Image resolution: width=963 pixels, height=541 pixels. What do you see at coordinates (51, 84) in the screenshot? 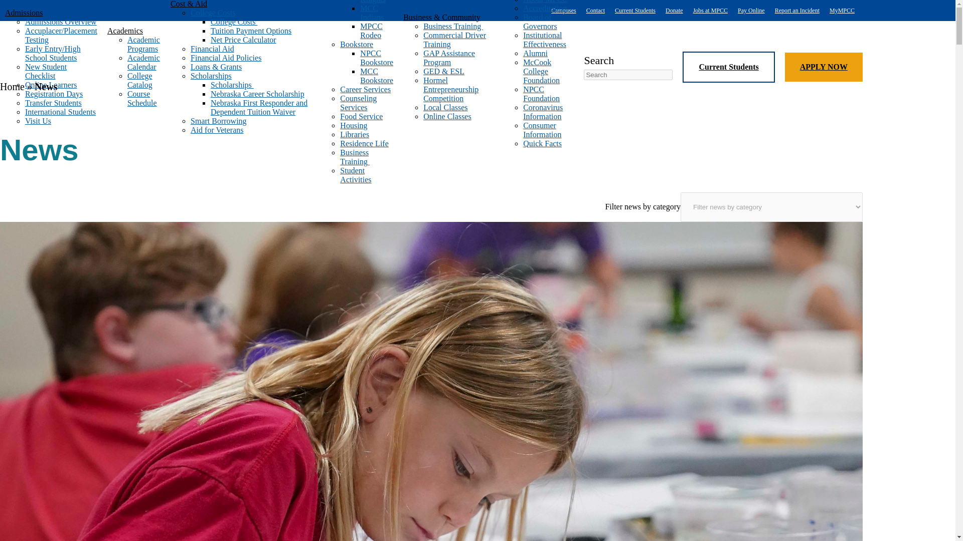
I see `Online Learners` at bounding box center [51, 84].